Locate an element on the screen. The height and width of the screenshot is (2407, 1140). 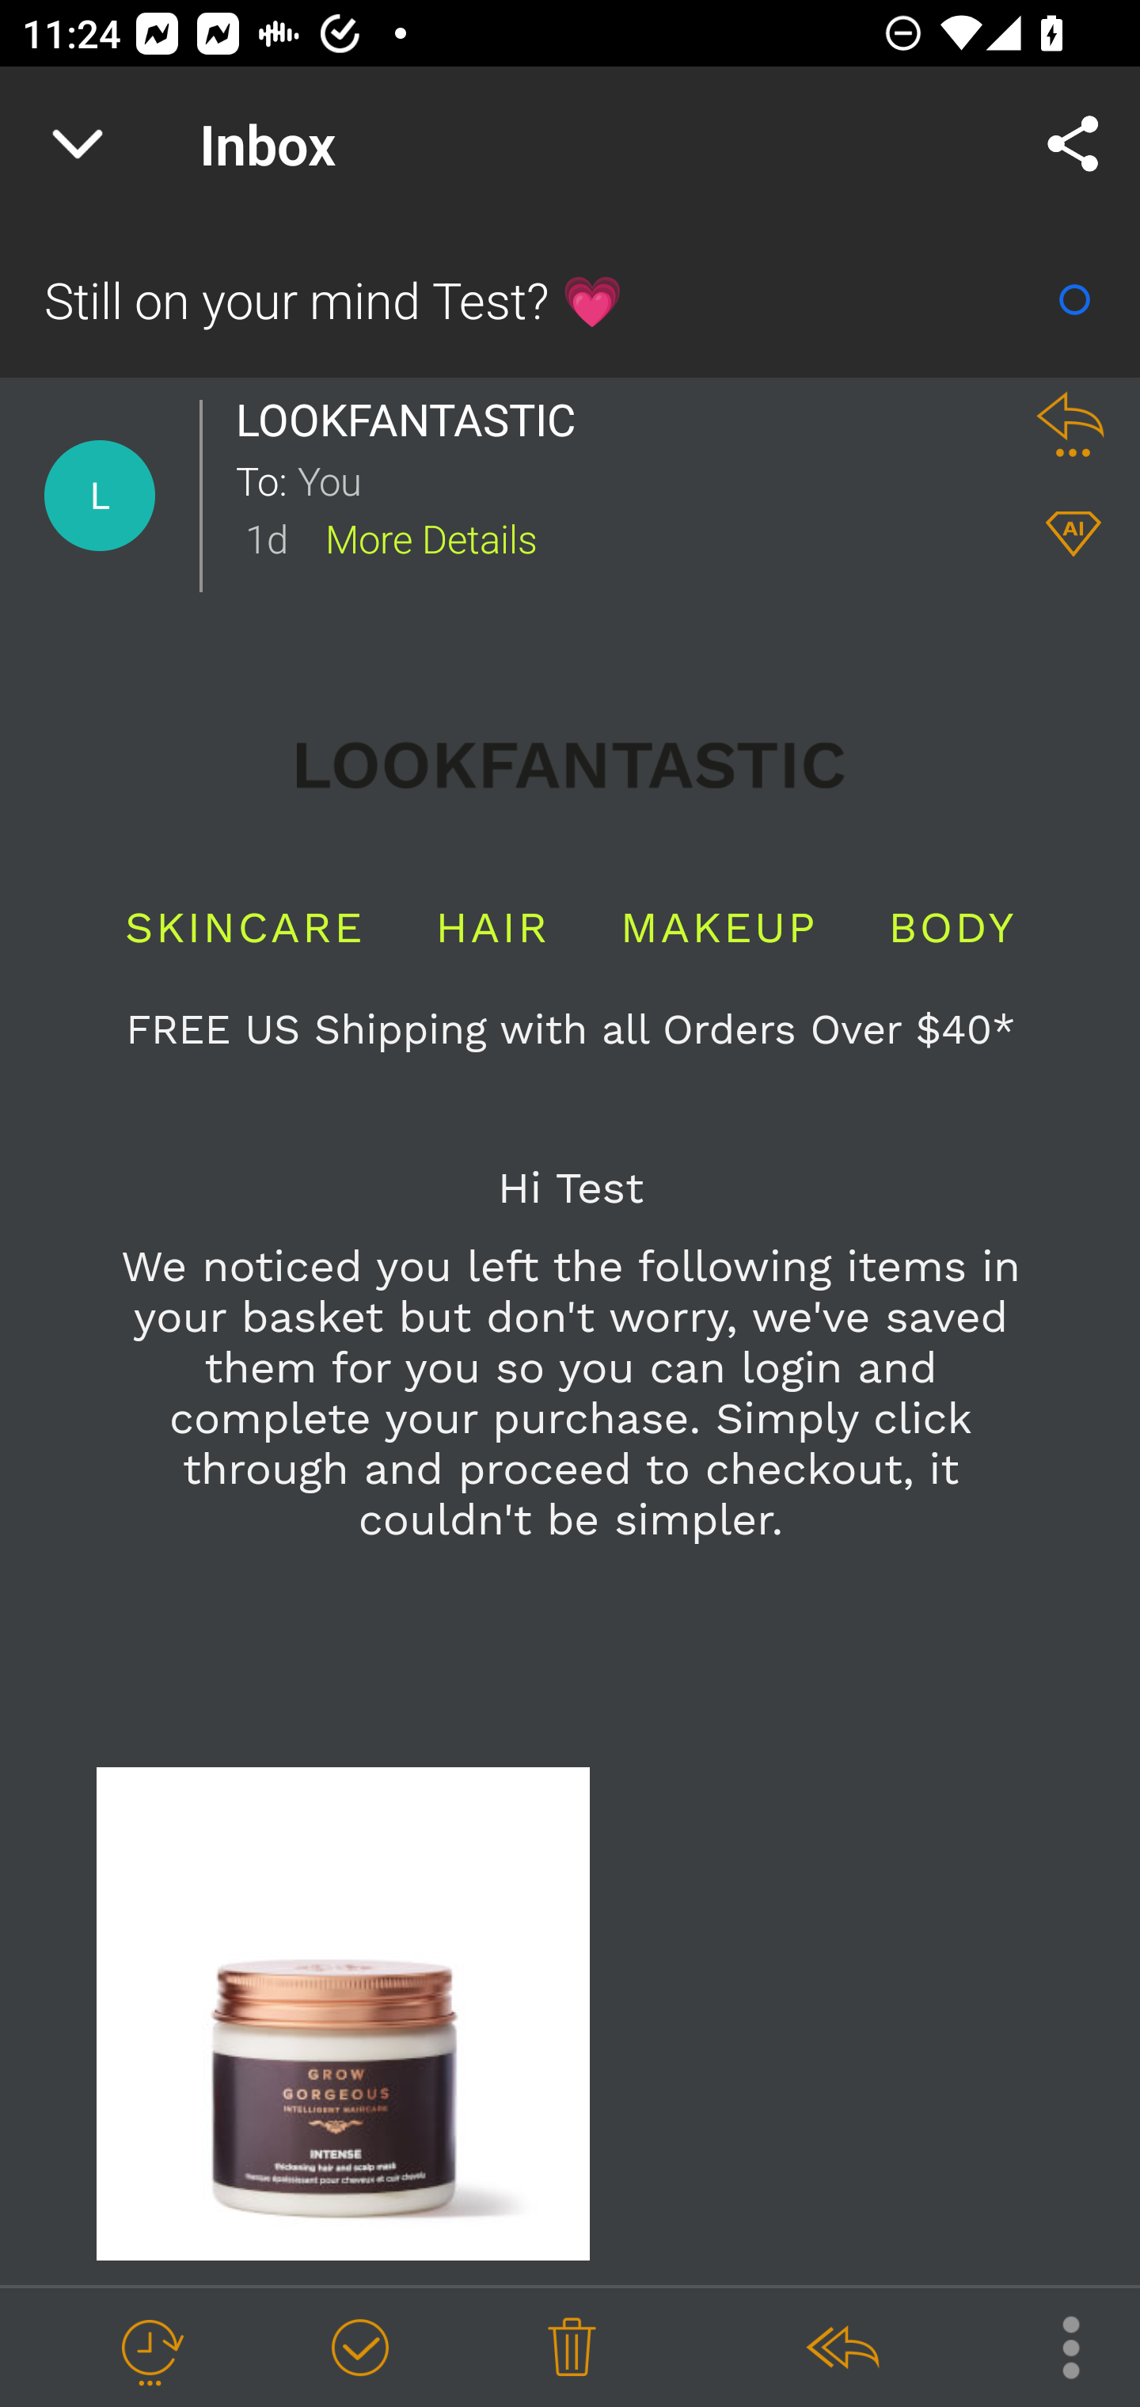
Reply All is located at coordinates (842, 2348).